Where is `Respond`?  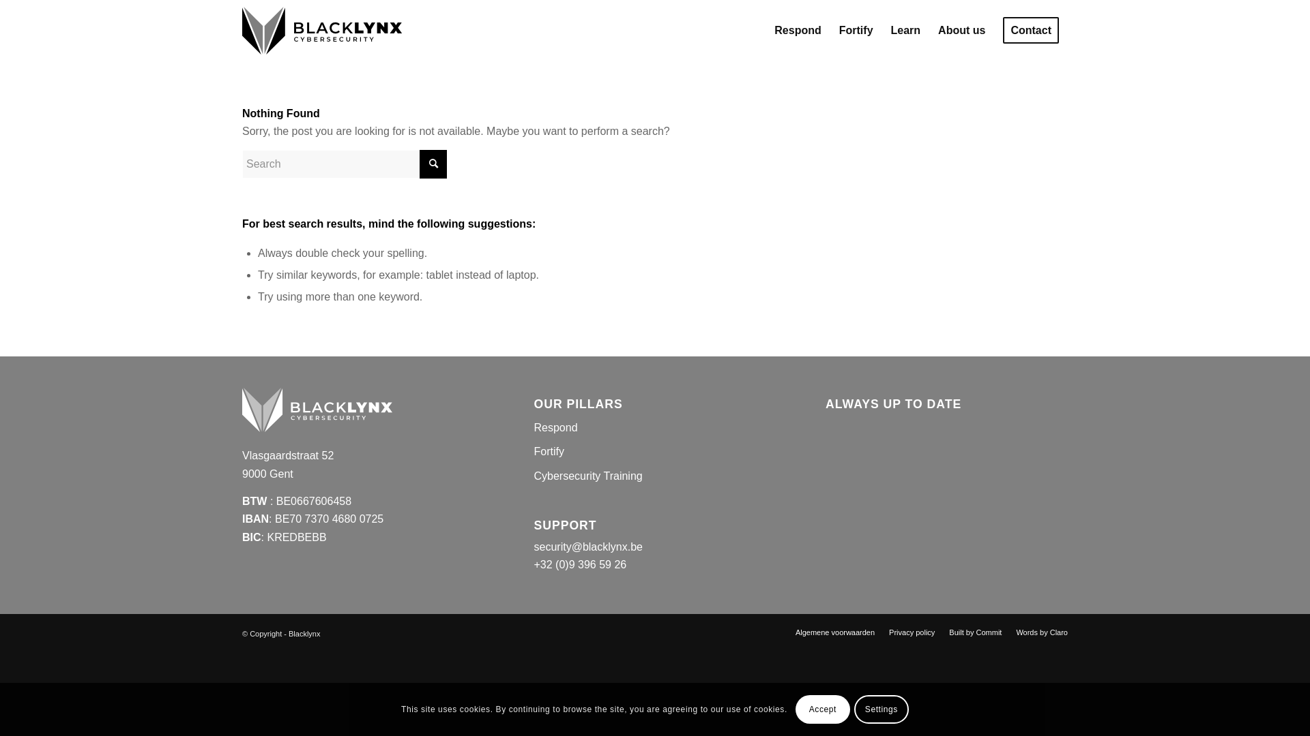
Respond is located at coordinates (798, 31).